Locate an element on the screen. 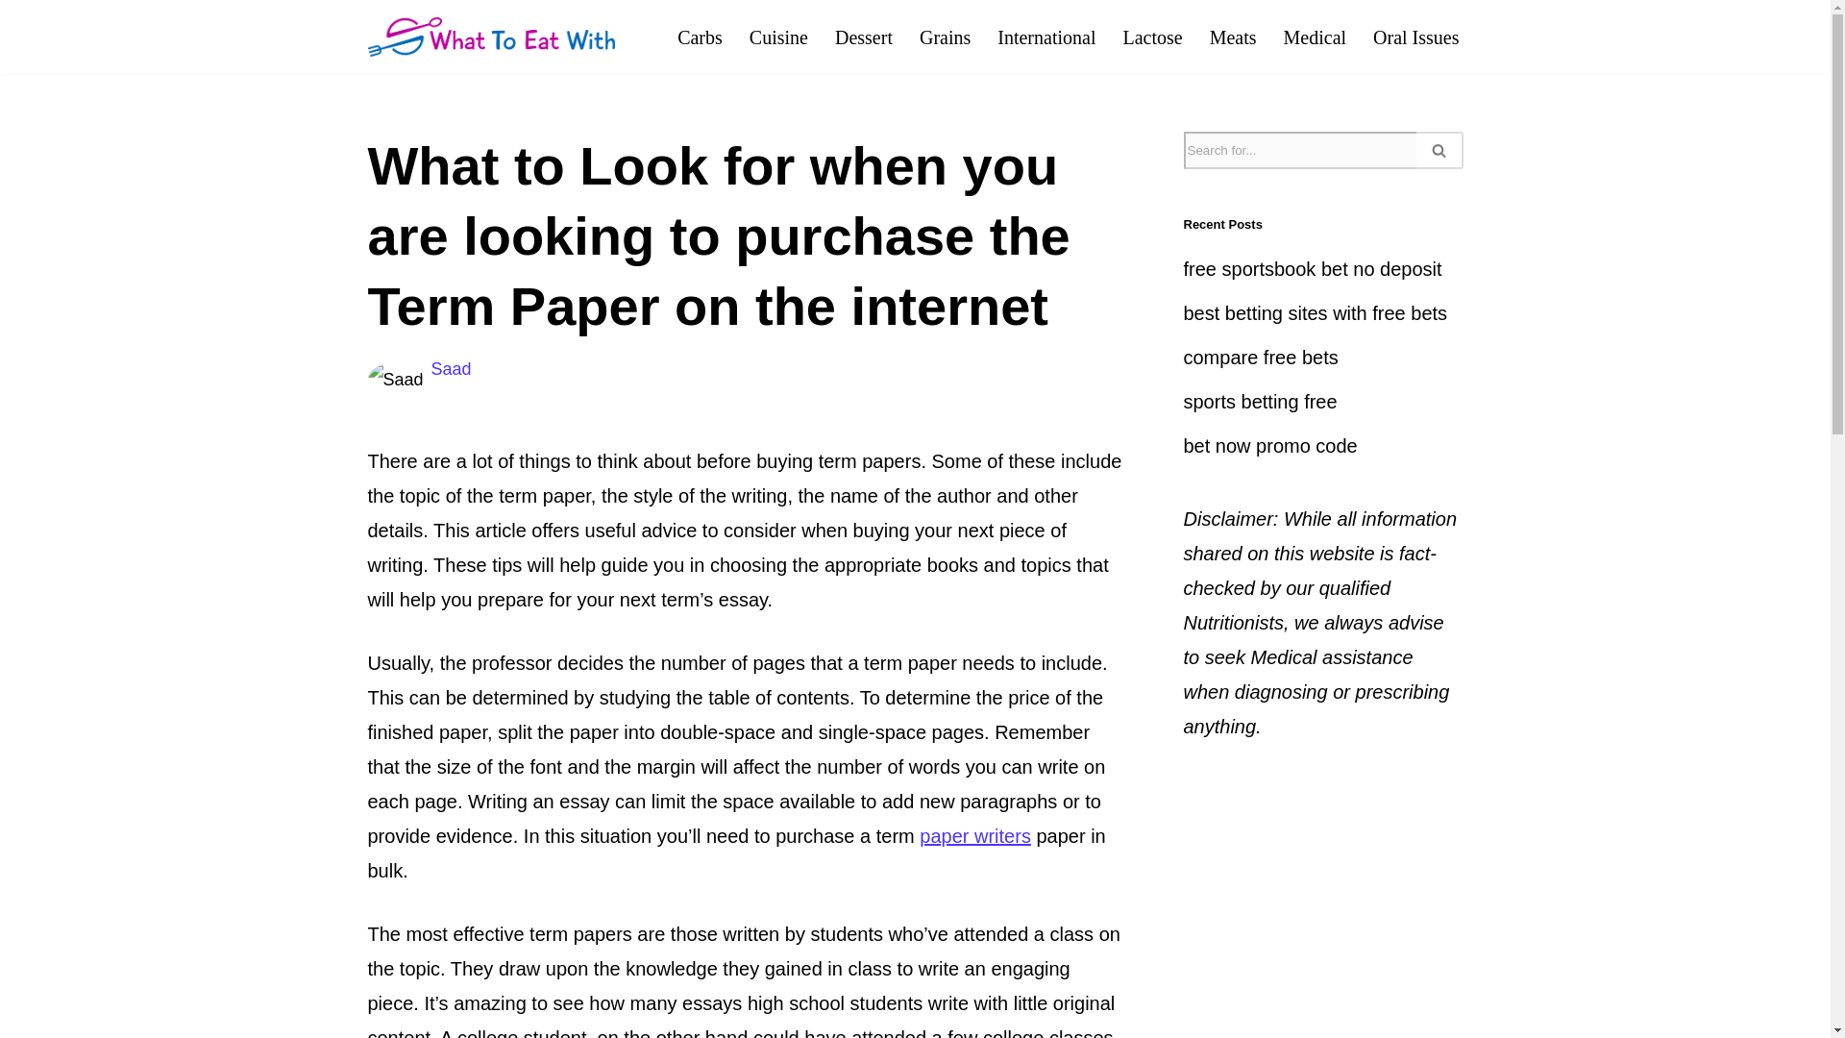  Saad is located at coordinates (452, 369).